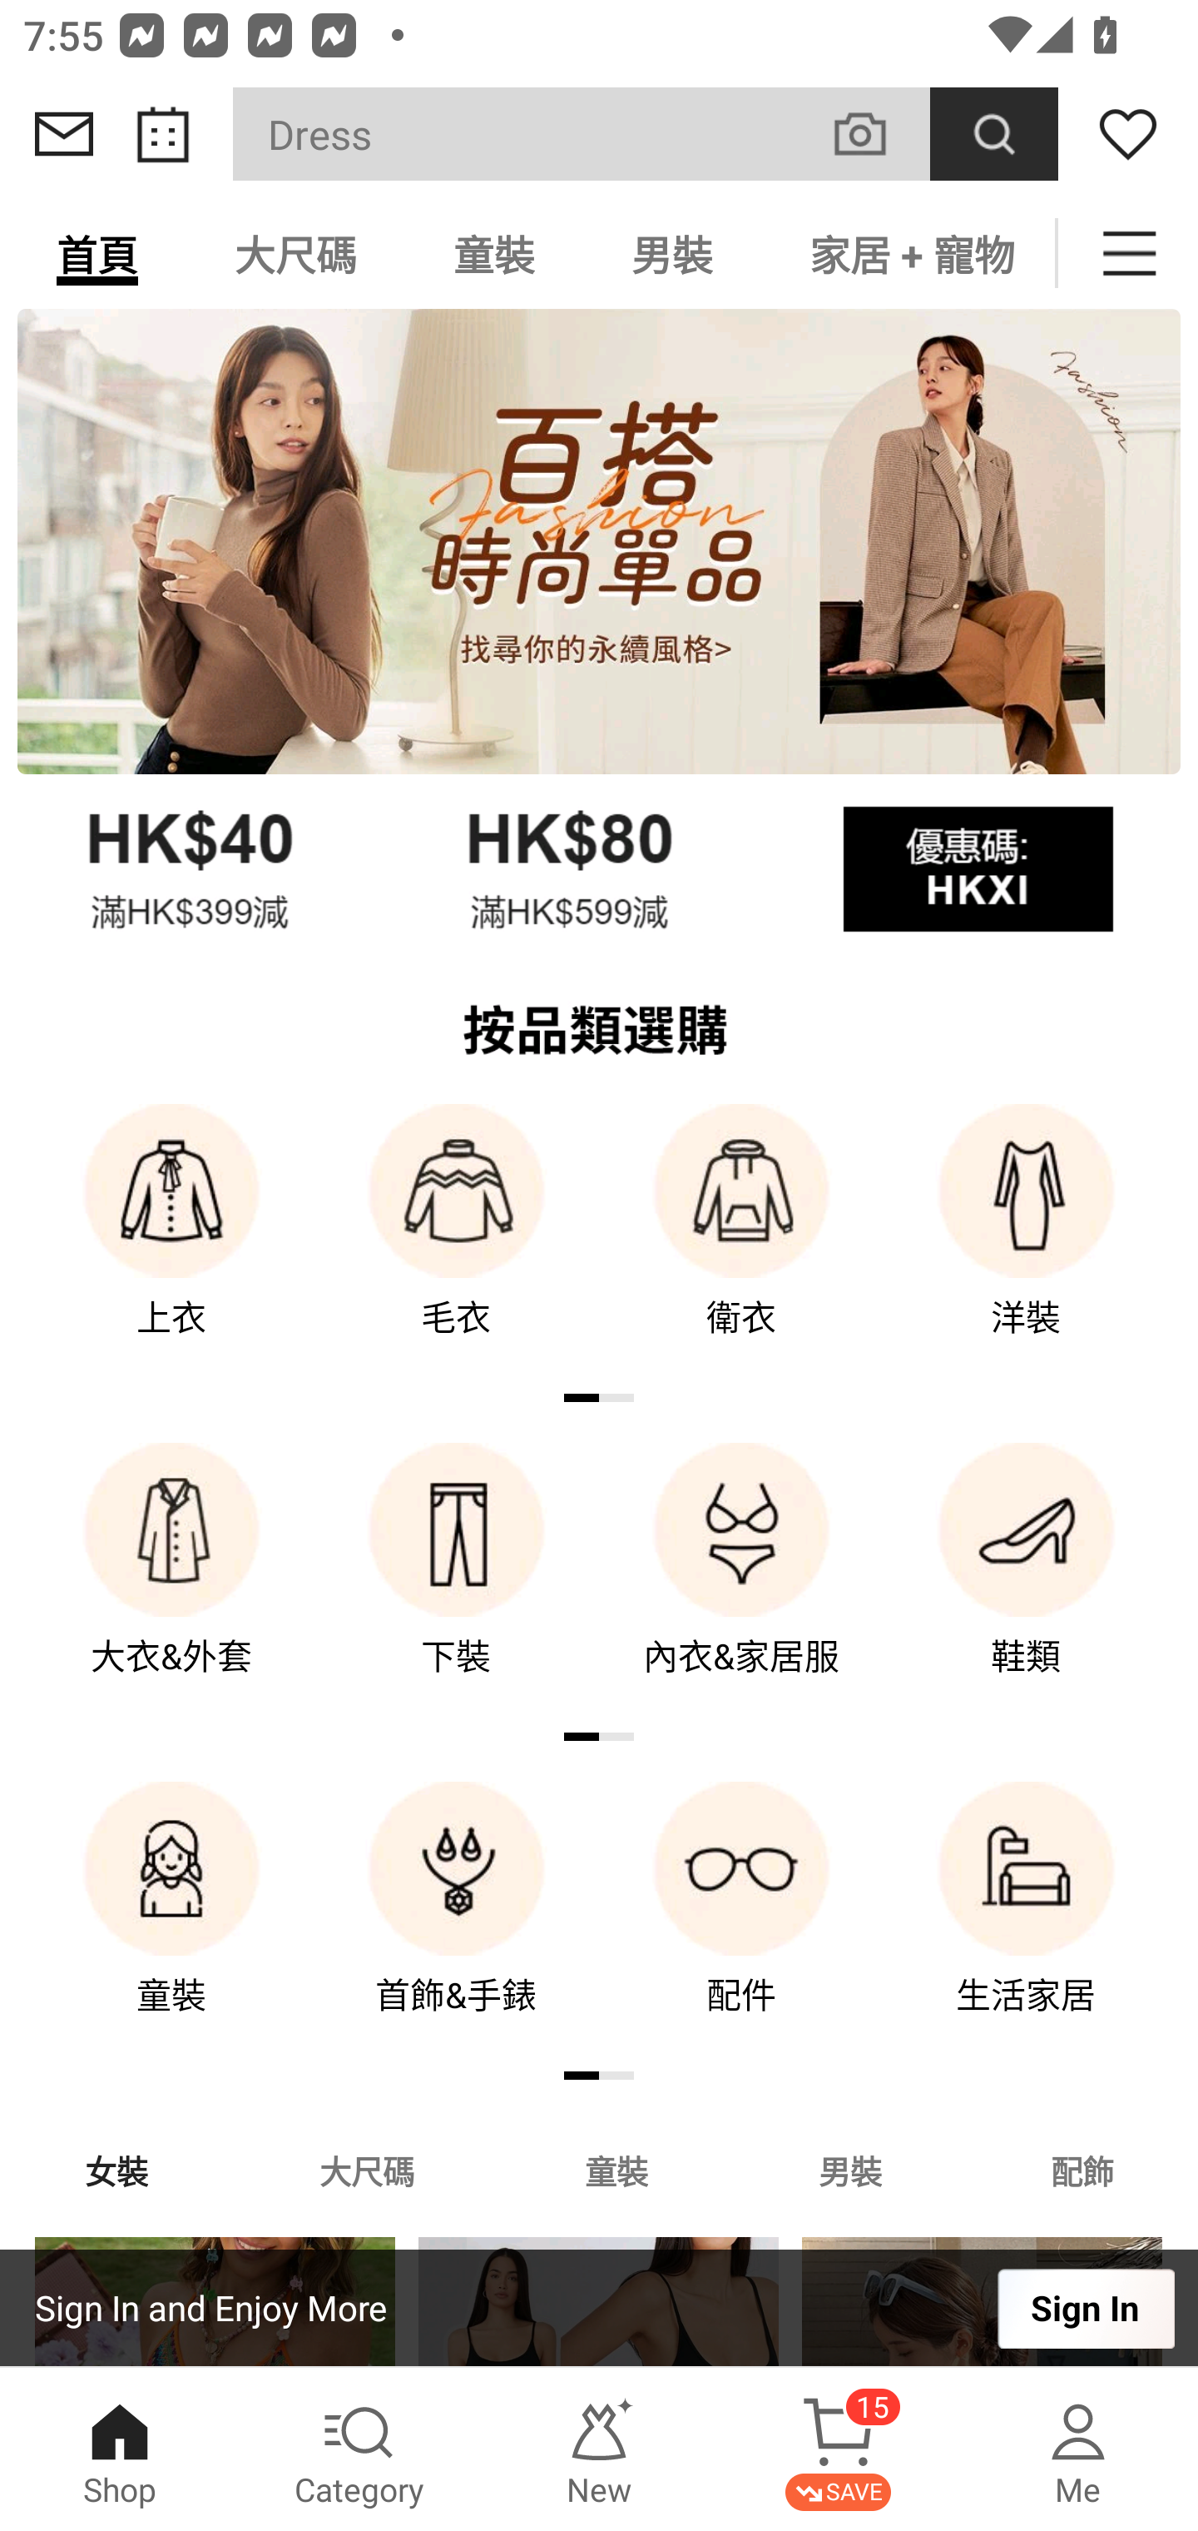  Describe the element at coordinates (366, 2170) in the screenshot. I see `大尺碼` at that location.